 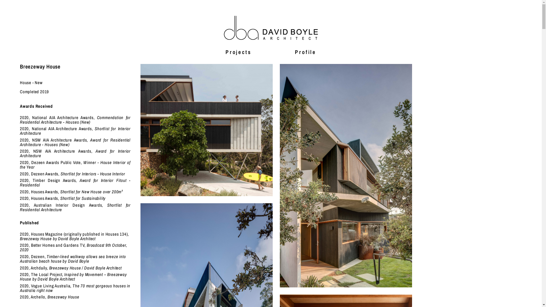 What do you see at coordinates (206, 130) in the screenshot?
I see `Breezeway House` at bounding box center [206, 130].